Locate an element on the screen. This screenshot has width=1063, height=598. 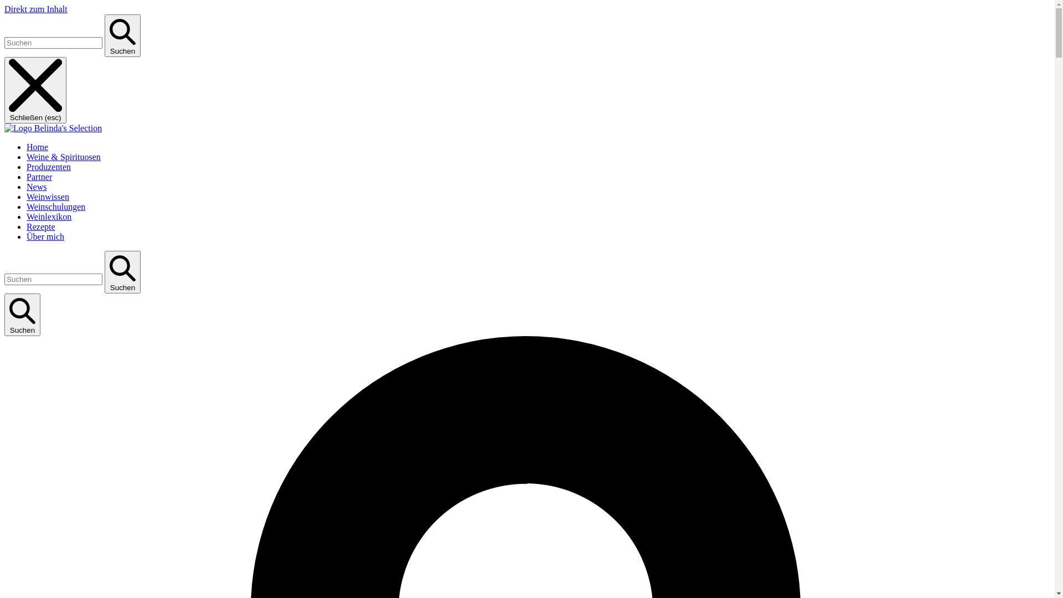
Home is located at coordinates (38, 147).